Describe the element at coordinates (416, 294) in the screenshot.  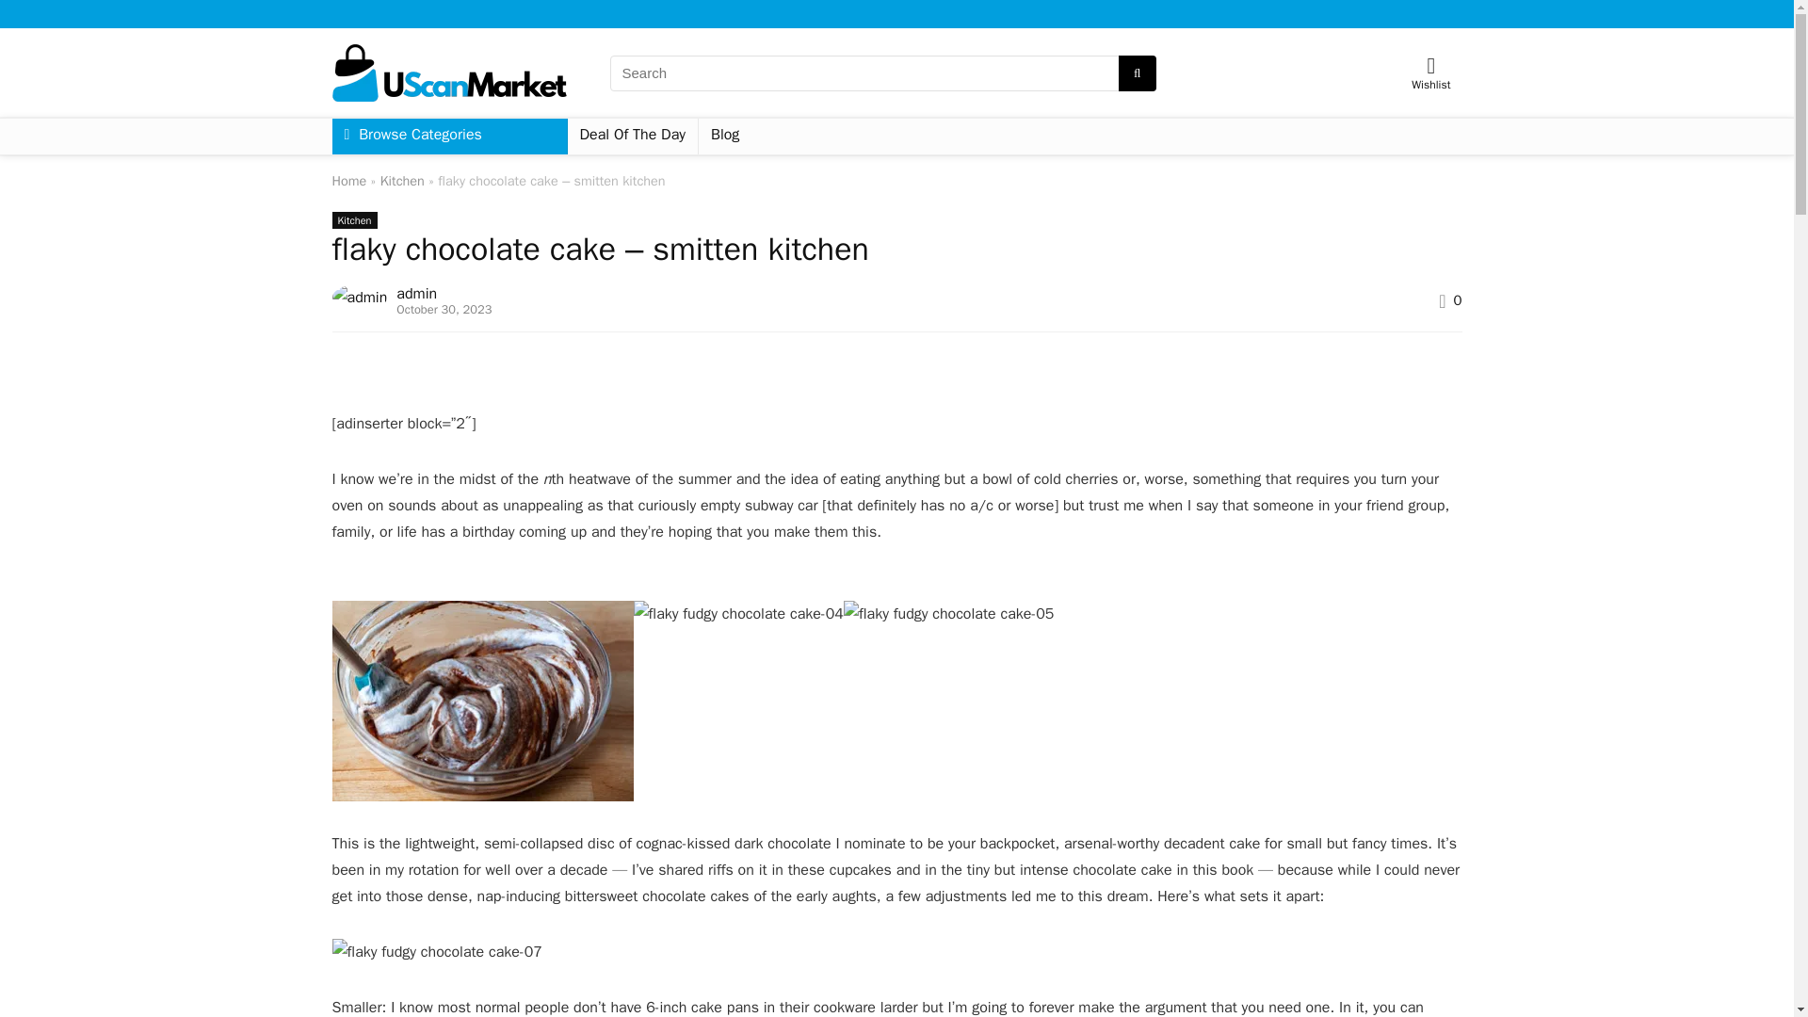
I see `admin` at that location.